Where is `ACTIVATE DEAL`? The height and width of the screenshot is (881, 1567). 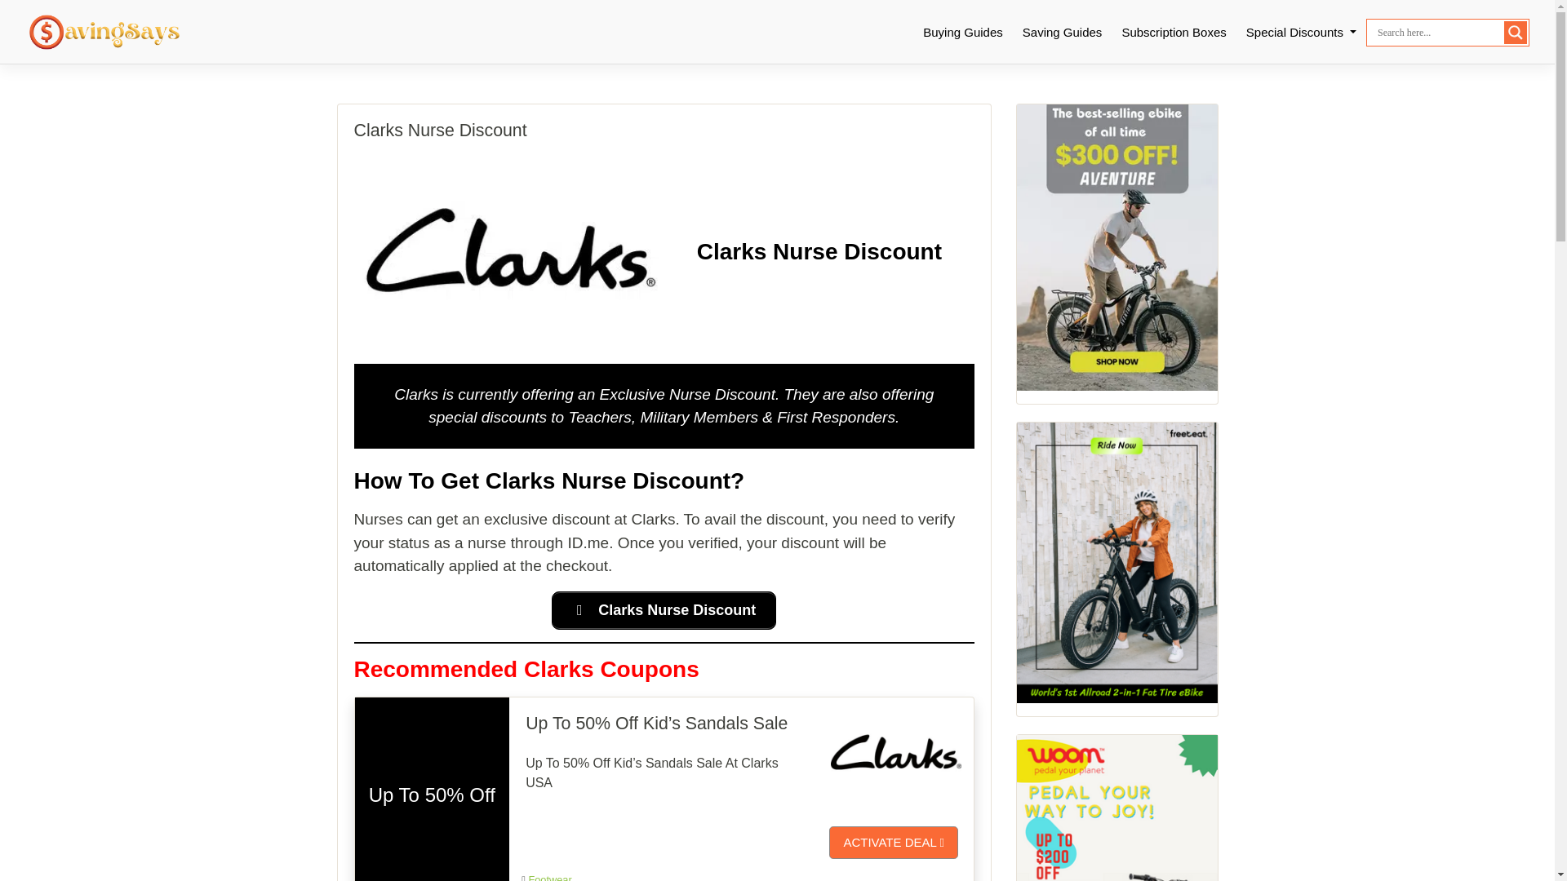
ACTIVATE DEAL is located at coordinates (893, 843).